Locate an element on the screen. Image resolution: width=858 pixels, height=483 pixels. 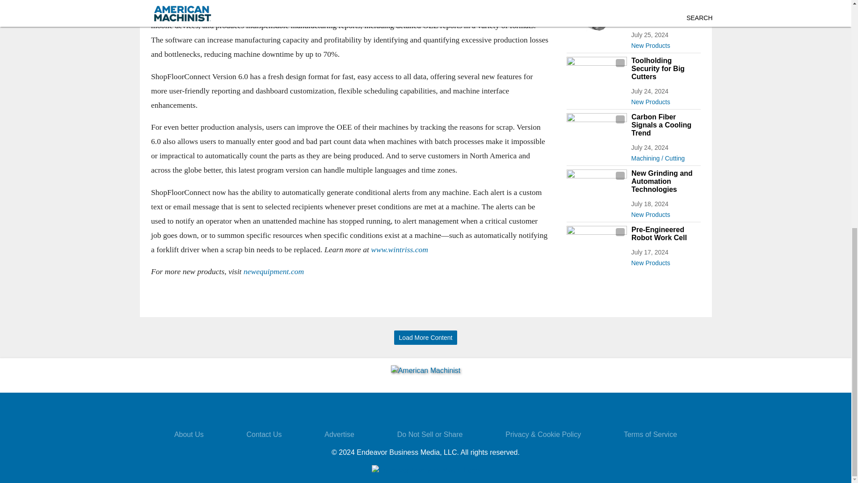
Terms of Service is located at coordinates (650, 434).